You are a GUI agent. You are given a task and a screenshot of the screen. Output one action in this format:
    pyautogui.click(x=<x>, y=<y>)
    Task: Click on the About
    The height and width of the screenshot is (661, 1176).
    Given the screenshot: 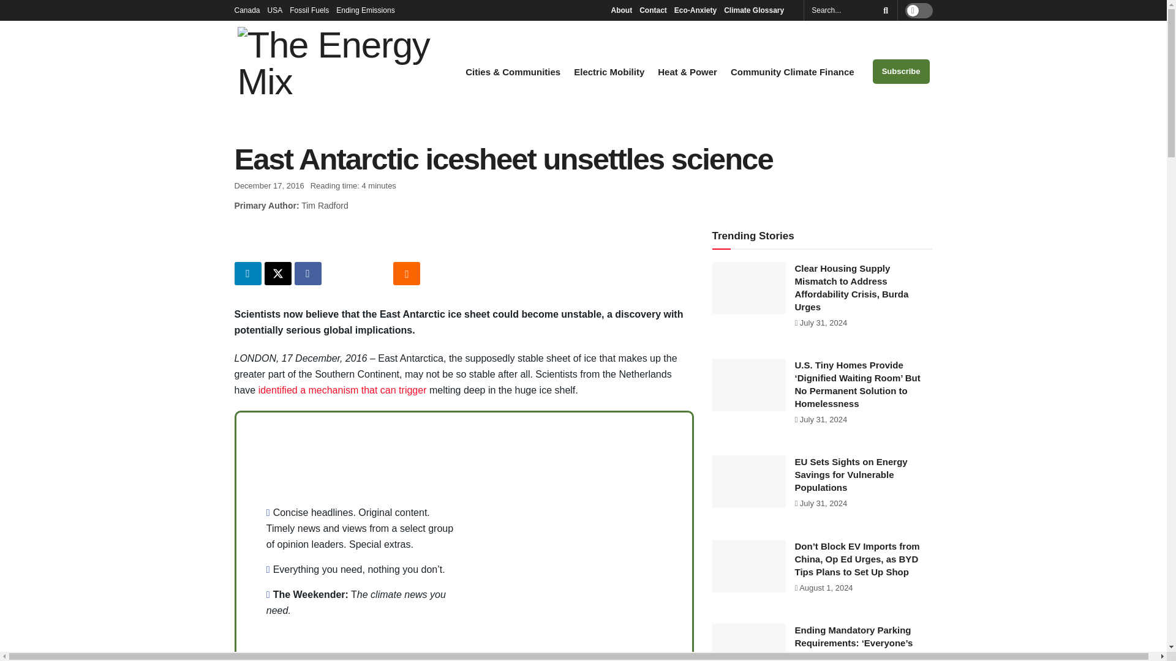 What is the action you would take?
    pyautogui.click(x=621, y=10)
    